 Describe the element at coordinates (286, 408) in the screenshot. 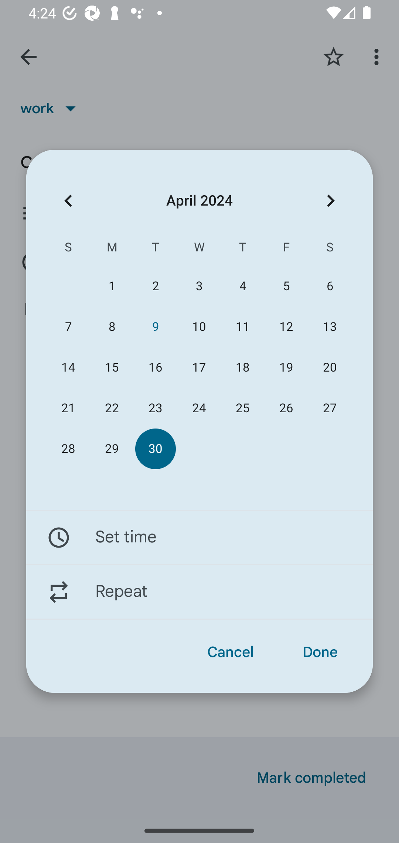

I see `26 26 April 2024` at that location.